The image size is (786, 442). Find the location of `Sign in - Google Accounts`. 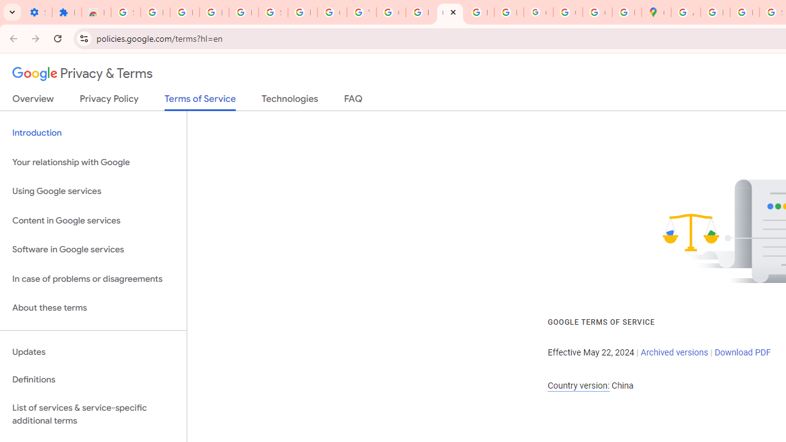

Sign in - Google Accounts is located at coordinates (273, 12).